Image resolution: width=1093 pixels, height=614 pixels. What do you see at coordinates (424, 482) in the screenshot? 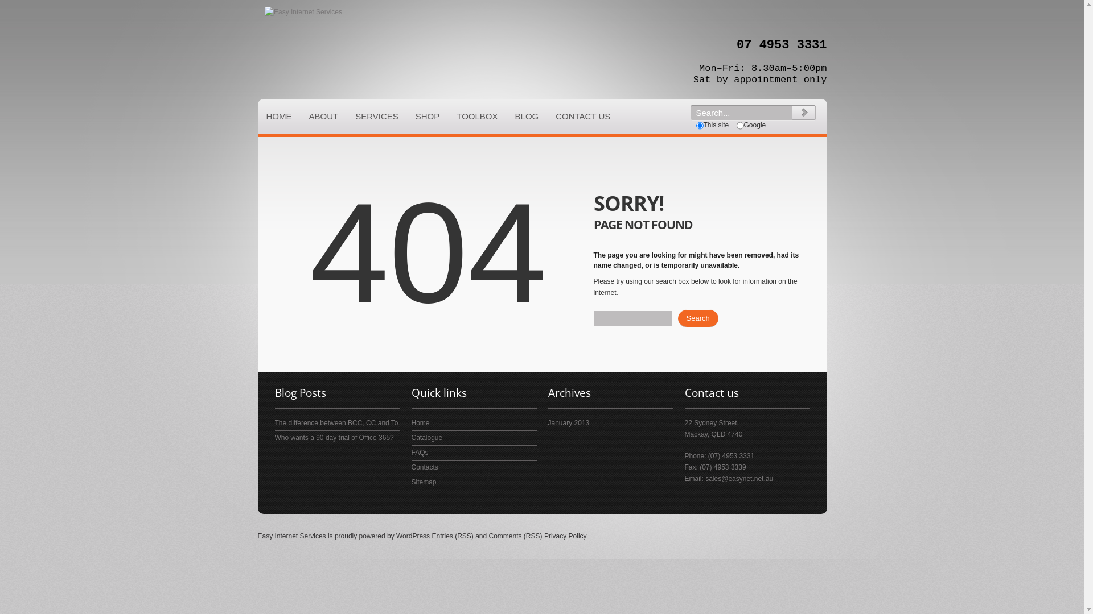
I see `Sitemap` at bounding box center [424, 482].